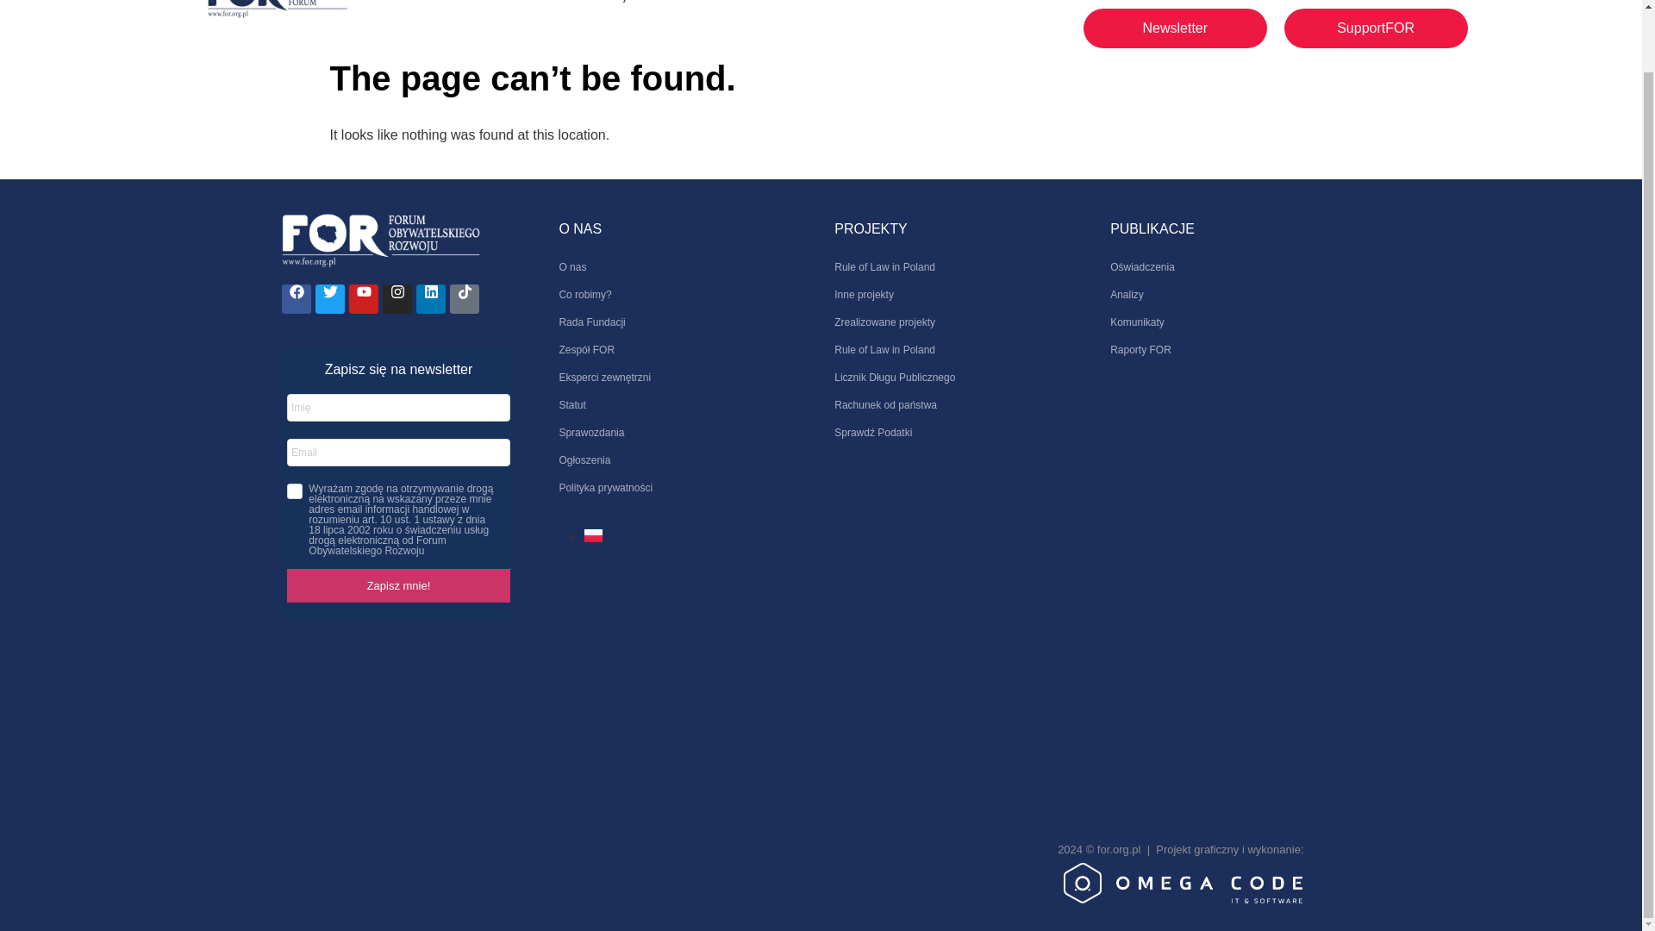 Image resolution: width=1655 pixels, height=931 pixels. What do you see at coordinates (1376, 28) in the screenshot?
I see `SupportFOR` at bounding box center [1376, 28].